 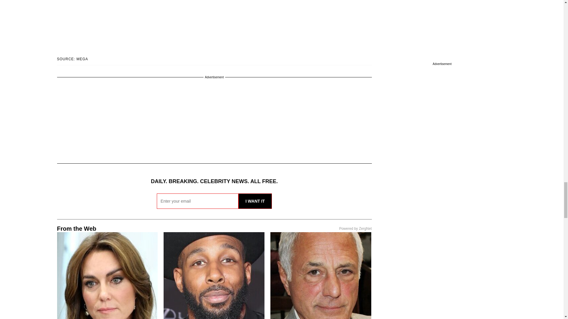 I want to click on Powered by ZergNet, so click(x=355, y=228).